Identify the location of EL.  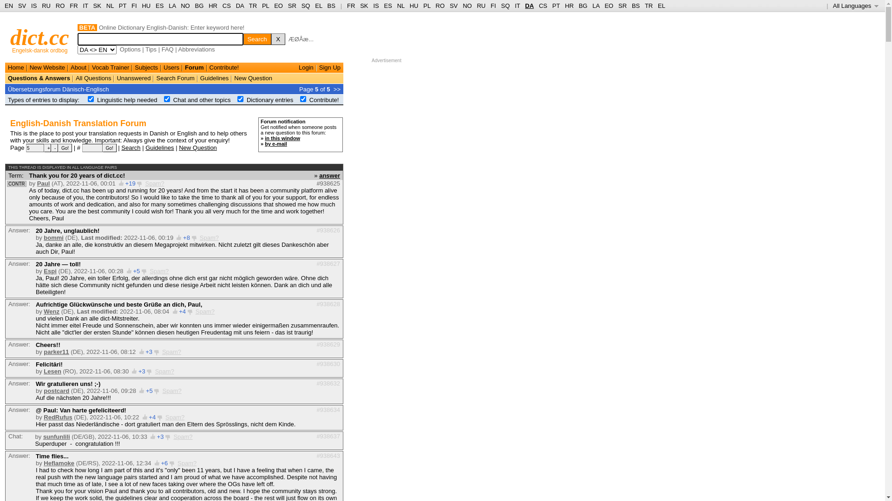
(662, 6).